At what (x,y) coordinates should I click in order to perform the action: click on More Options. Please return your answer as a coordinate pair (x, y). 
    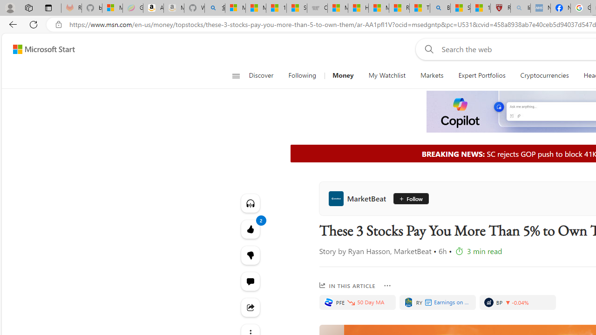
    Looking at the image, I should click on (387, 286).